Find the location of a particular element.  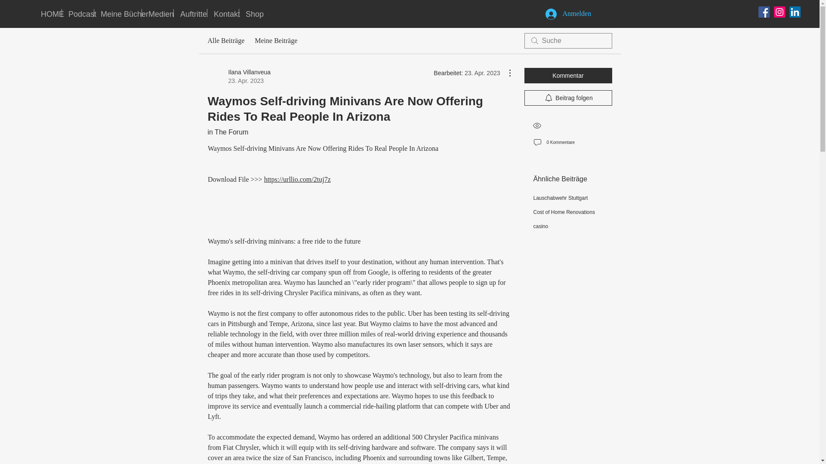

Lauschabwehr Stuttgart is located at coordinates (228, 132).